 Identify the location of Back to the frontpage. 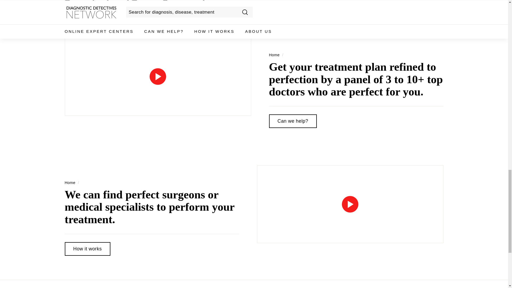
(274, 55).